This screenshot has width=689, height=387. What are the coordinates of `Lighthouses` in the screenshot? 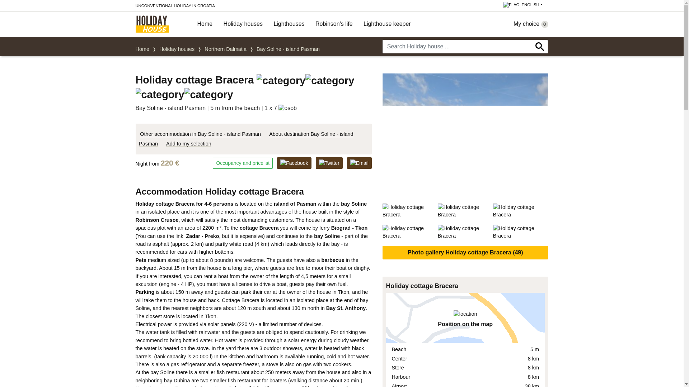 It's located at (291, 24).